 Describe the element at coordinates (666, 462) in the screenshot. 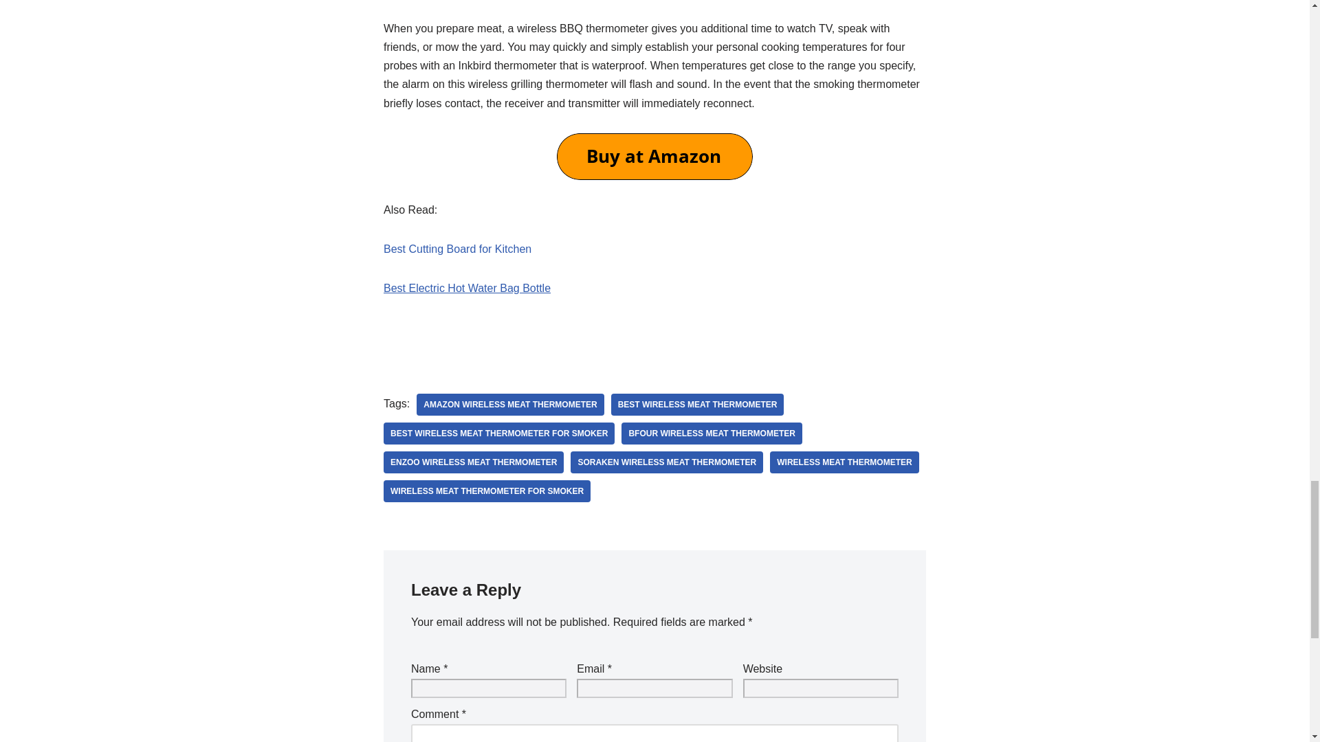

I see `soraken wireless meat thermometer` at that location.